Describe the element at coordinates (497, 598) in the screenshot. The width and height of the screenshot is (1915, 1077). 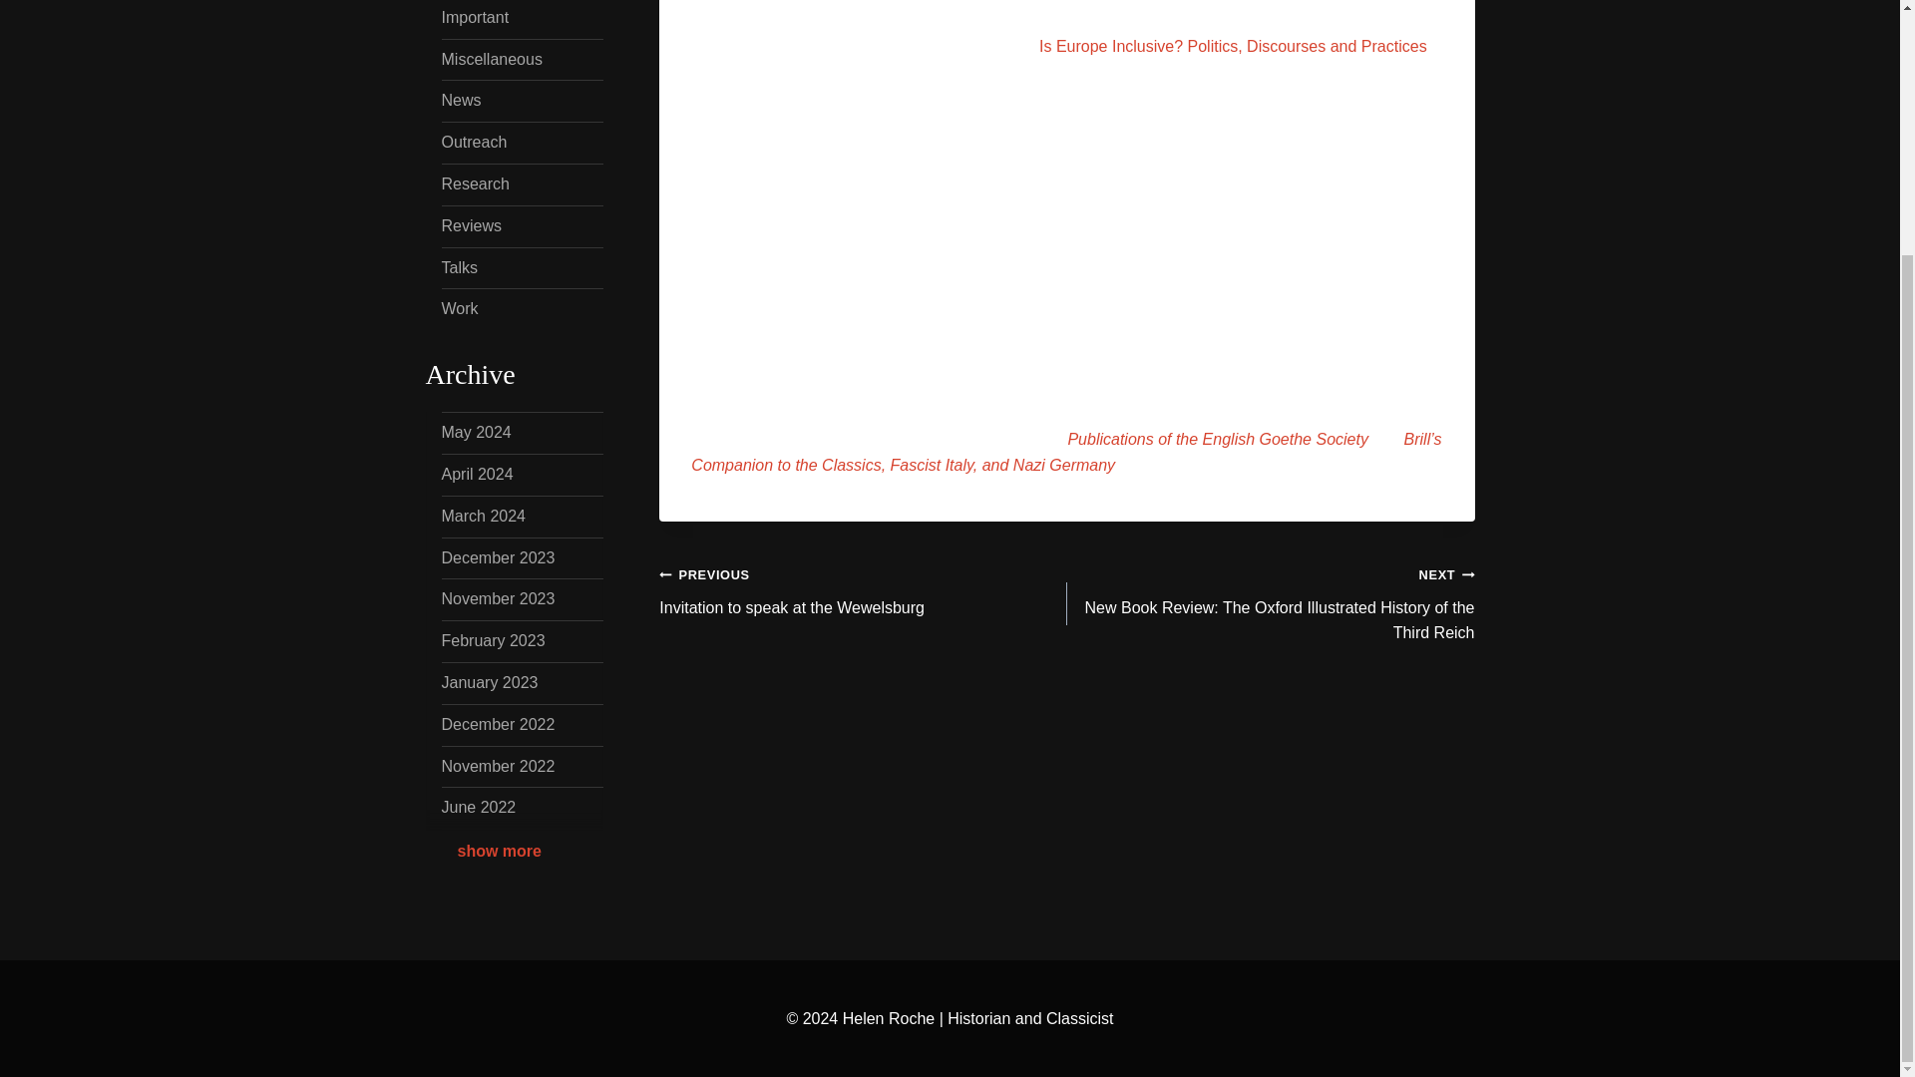
I see `May 2024` at that location.